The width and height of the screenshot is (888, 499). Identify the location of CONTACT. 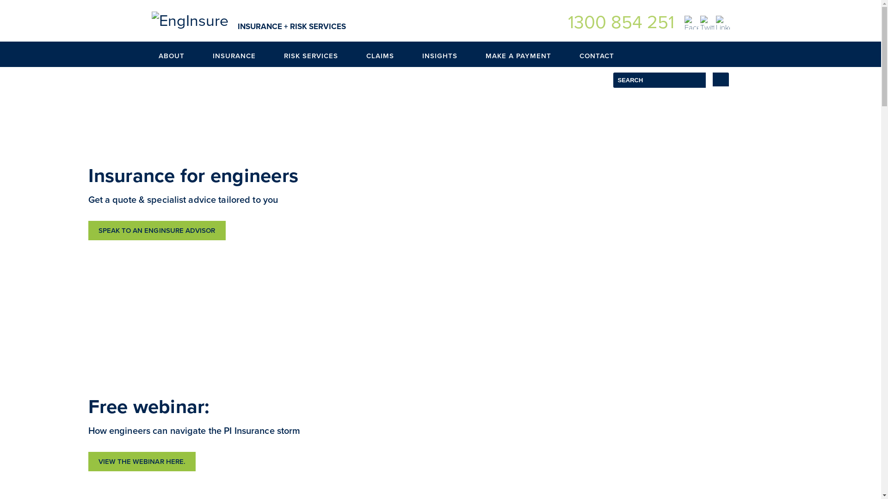
(604, 55).